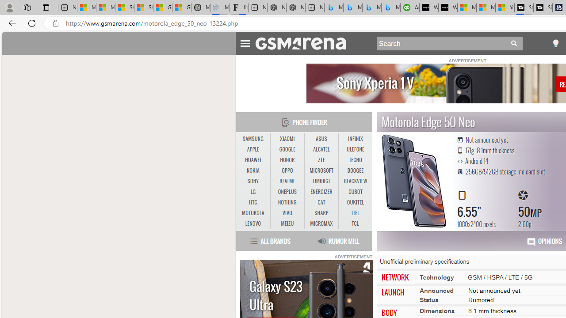 This screenshot has height=318, width=566. I want to click on Toggle Navigation, so click(245, 42).